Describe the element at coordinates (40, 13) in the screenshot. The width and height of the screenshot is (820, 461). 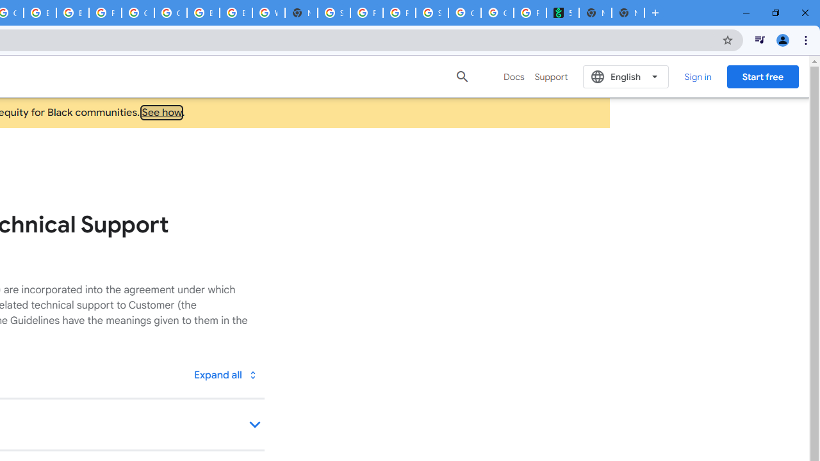
I see `Browse Chrome as a guest - Computer - Google Chrome Help` at that location.